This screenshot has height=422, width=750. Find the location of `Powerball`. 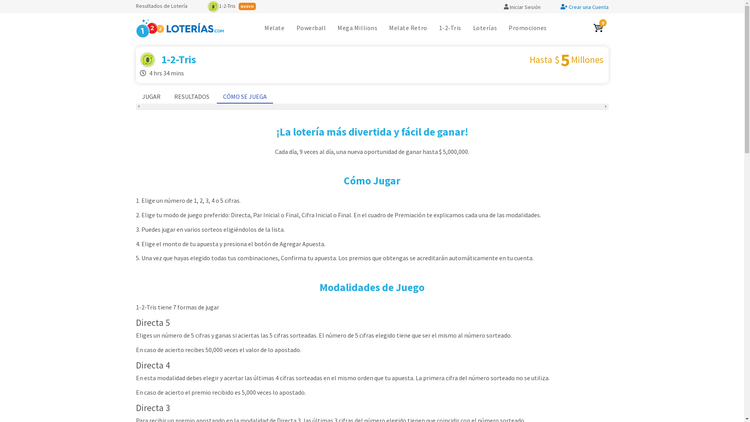

Powerball is located at coordinates (311, 28).